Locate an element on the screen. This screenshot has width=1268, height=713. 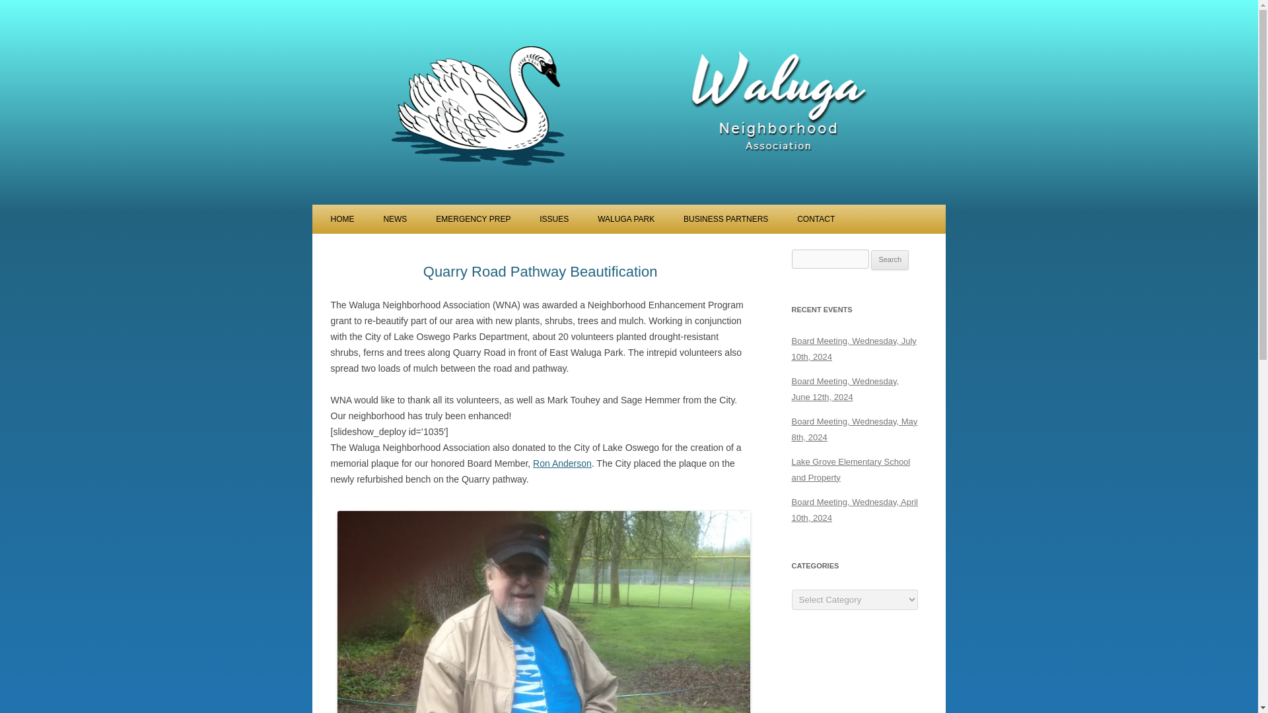
WALUGA PARK is located at coordinates (625, 219).